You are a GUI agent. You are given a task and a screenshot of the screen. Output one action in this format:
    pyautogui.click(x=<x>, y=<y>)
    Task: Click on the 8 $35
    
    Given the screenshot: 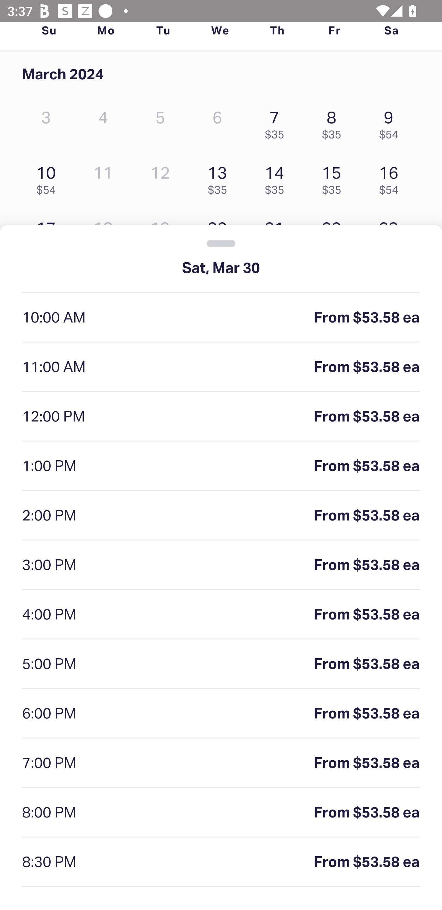 What is the action you would take?
    pyautogui.click(x=334, y=122)
    